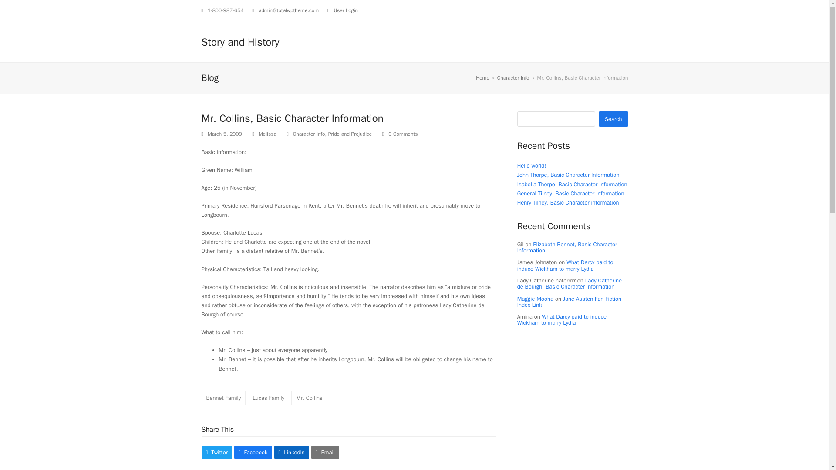  Describe the element at coordinates (226, 10) in the screenshot. I see `1-800-987-654` at that location.